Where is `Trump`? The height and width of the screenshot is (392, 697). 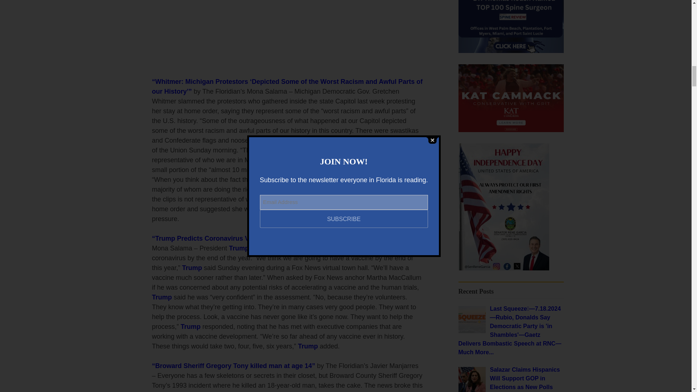 Trump is located at coordinates (308, 346).